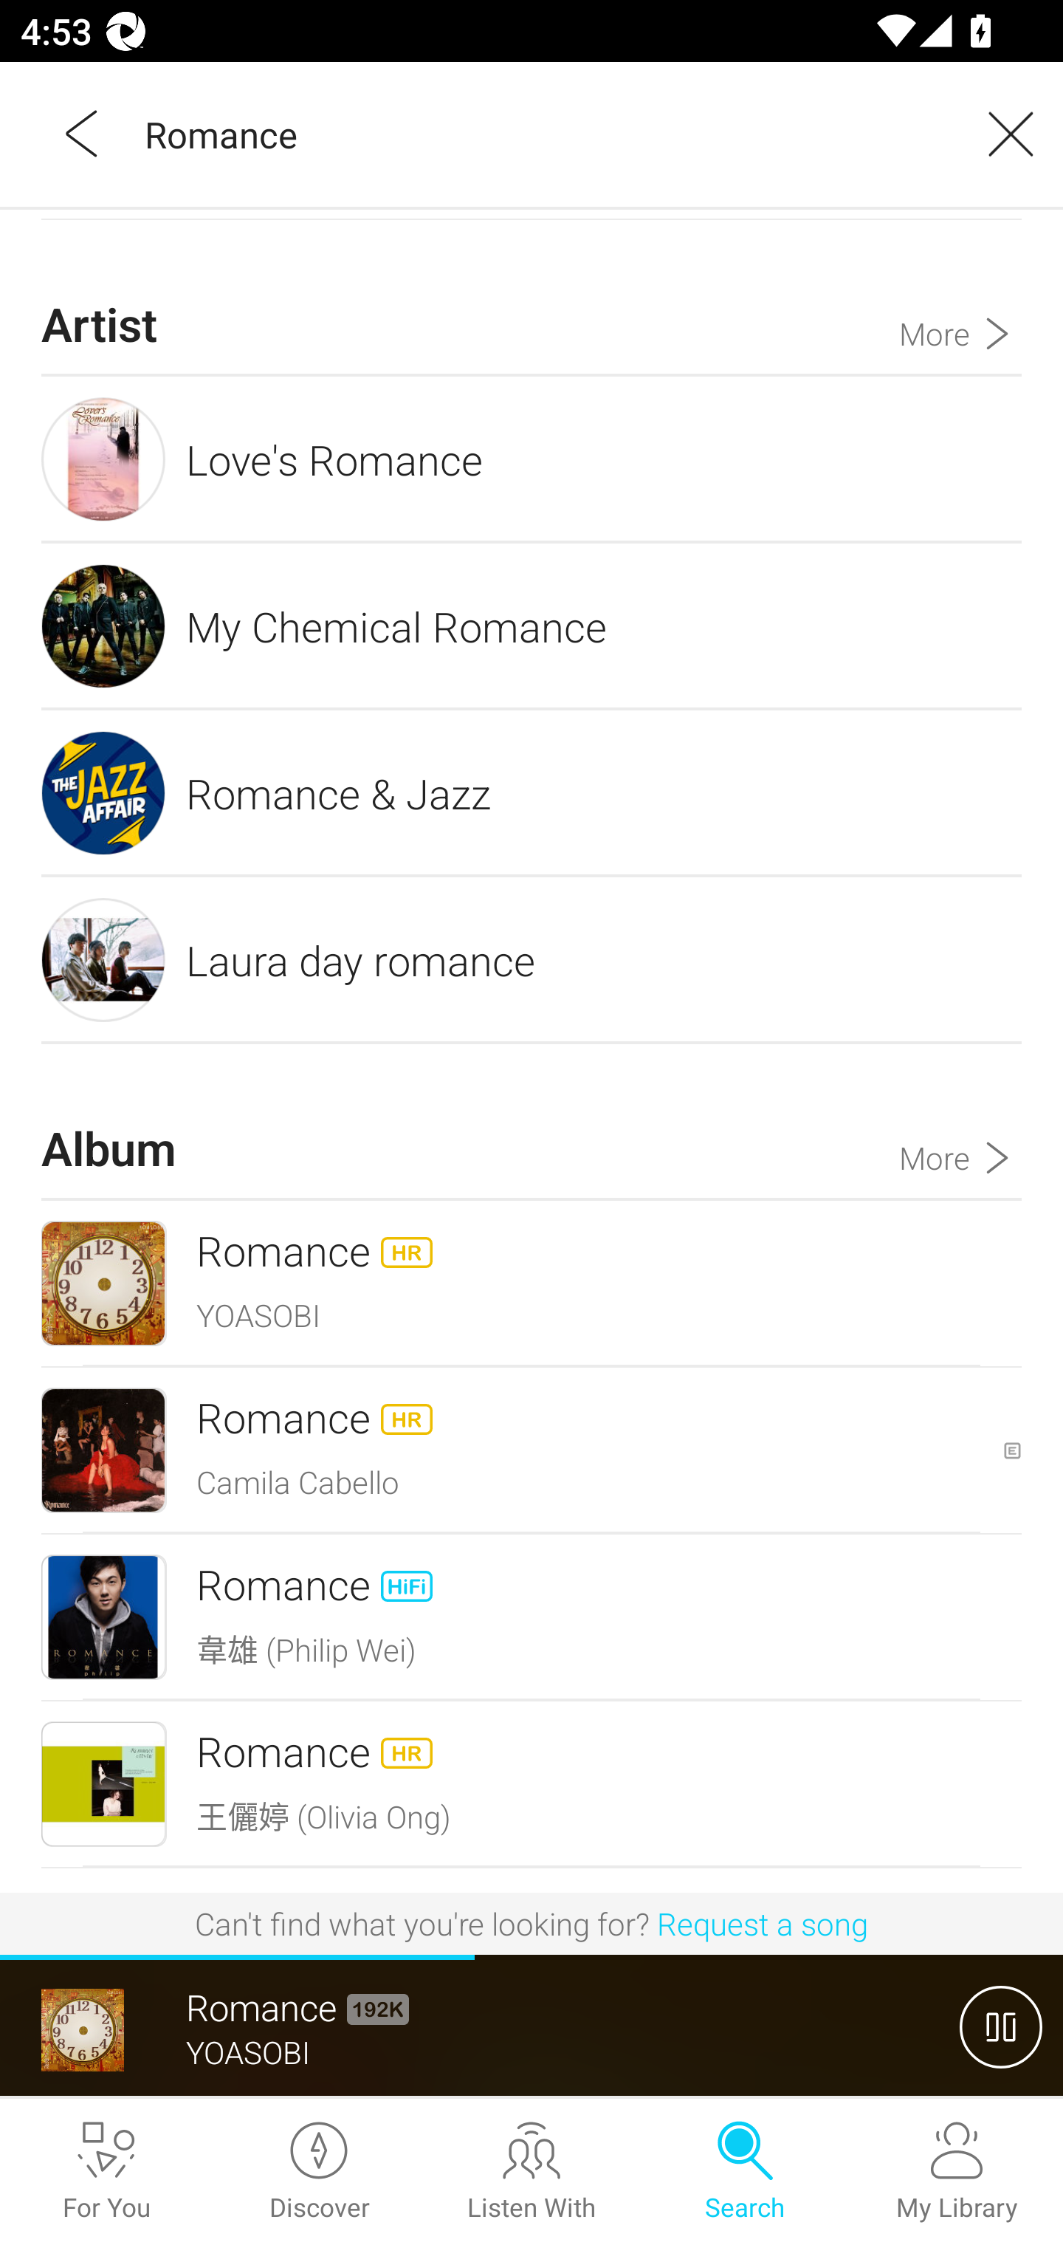 The width and height of the screenshot is (1063, 2245). Describe the element at coordinates (531, 1450) in the screenshot. I see `Romance Camila Cabello Explicit` at that location.